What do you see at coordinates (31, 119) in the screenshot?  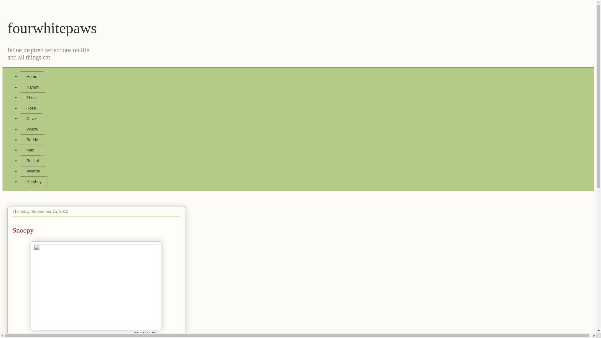 I see `Oliver` at bounding box center [31, 119].